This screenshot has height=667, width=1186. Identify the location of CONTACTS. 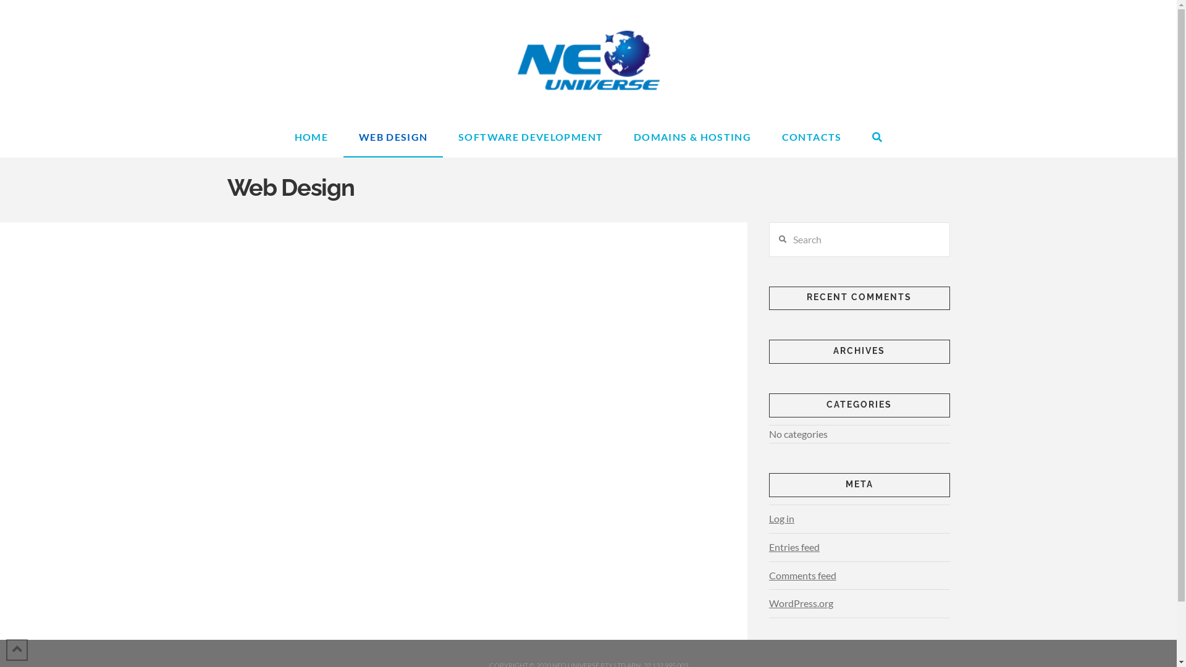
(812, 138).